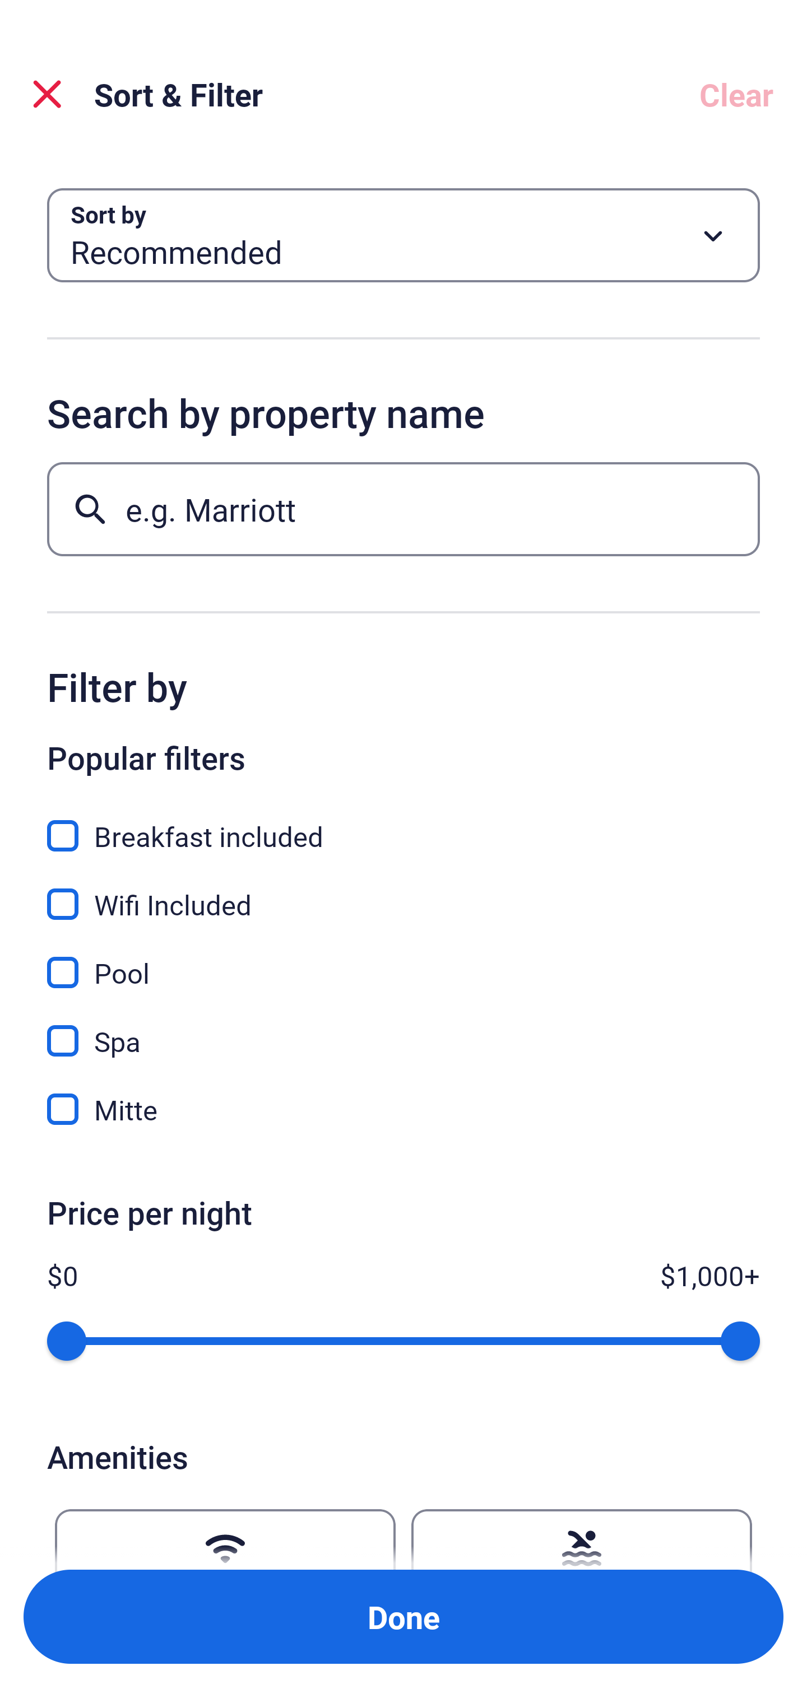  I want to click on Apply and close Sort and Filter Done, so click(403, 1617).